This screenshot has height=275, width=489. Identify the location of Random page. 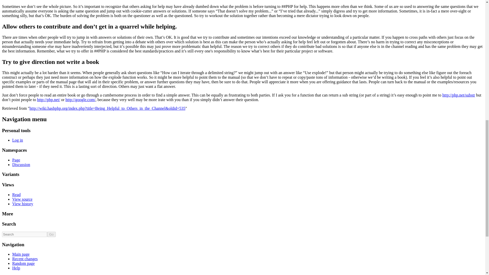
(23, 263).